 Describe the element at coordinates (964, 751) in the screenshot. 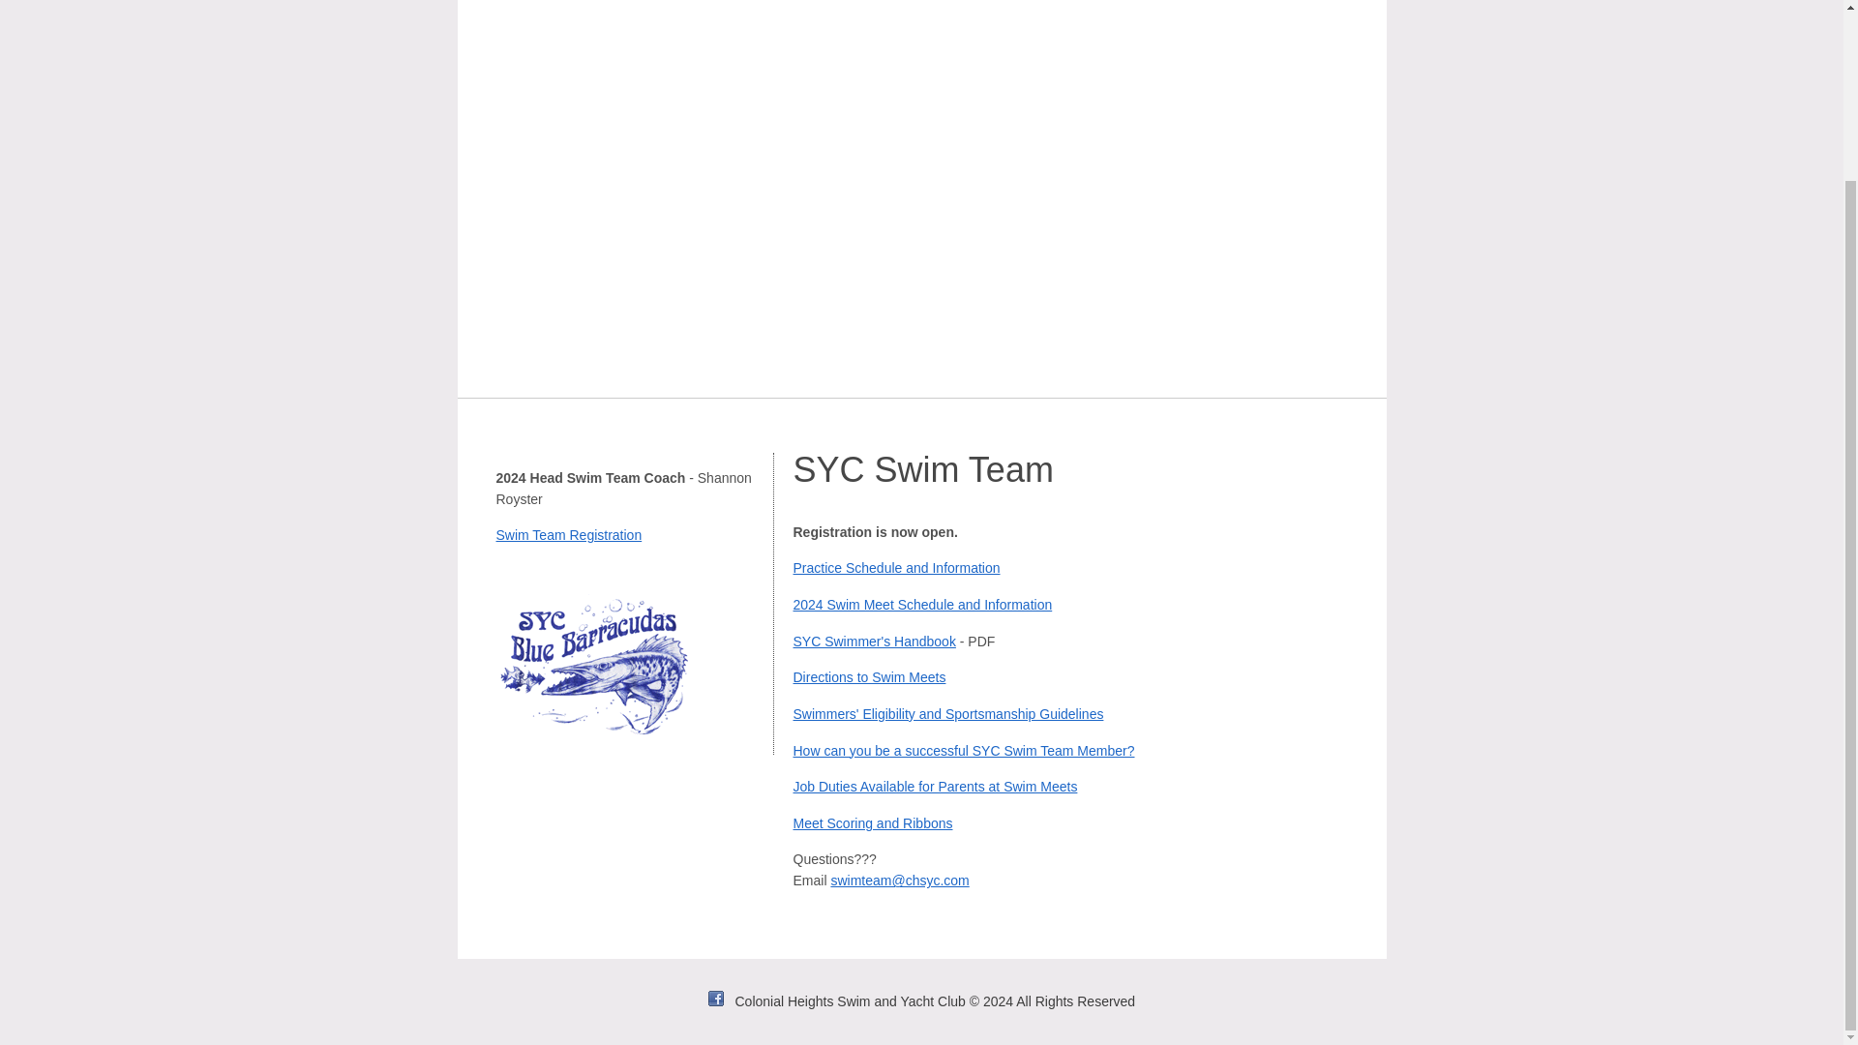

I see `How can you be a successful SYC Swim Team Member?` at that location.